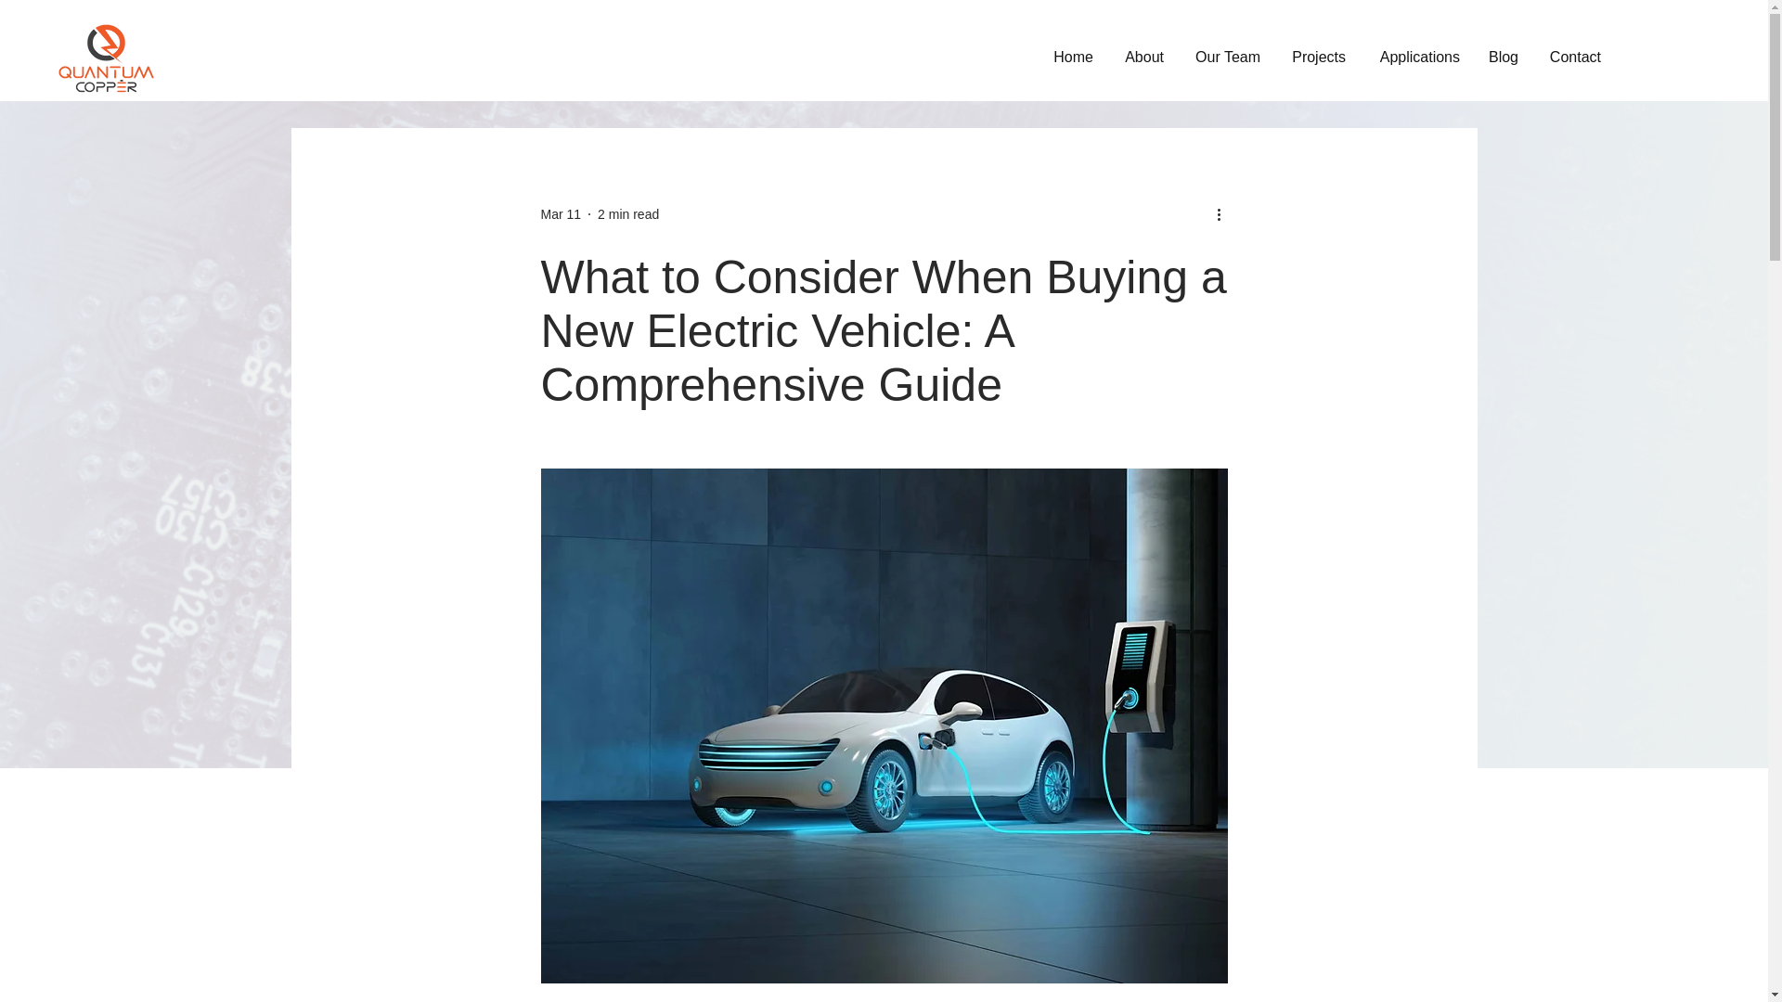  What do you see at coordinates (1142, 57) in the screenshot?
I see `About` at bounding box center [1142, 57].